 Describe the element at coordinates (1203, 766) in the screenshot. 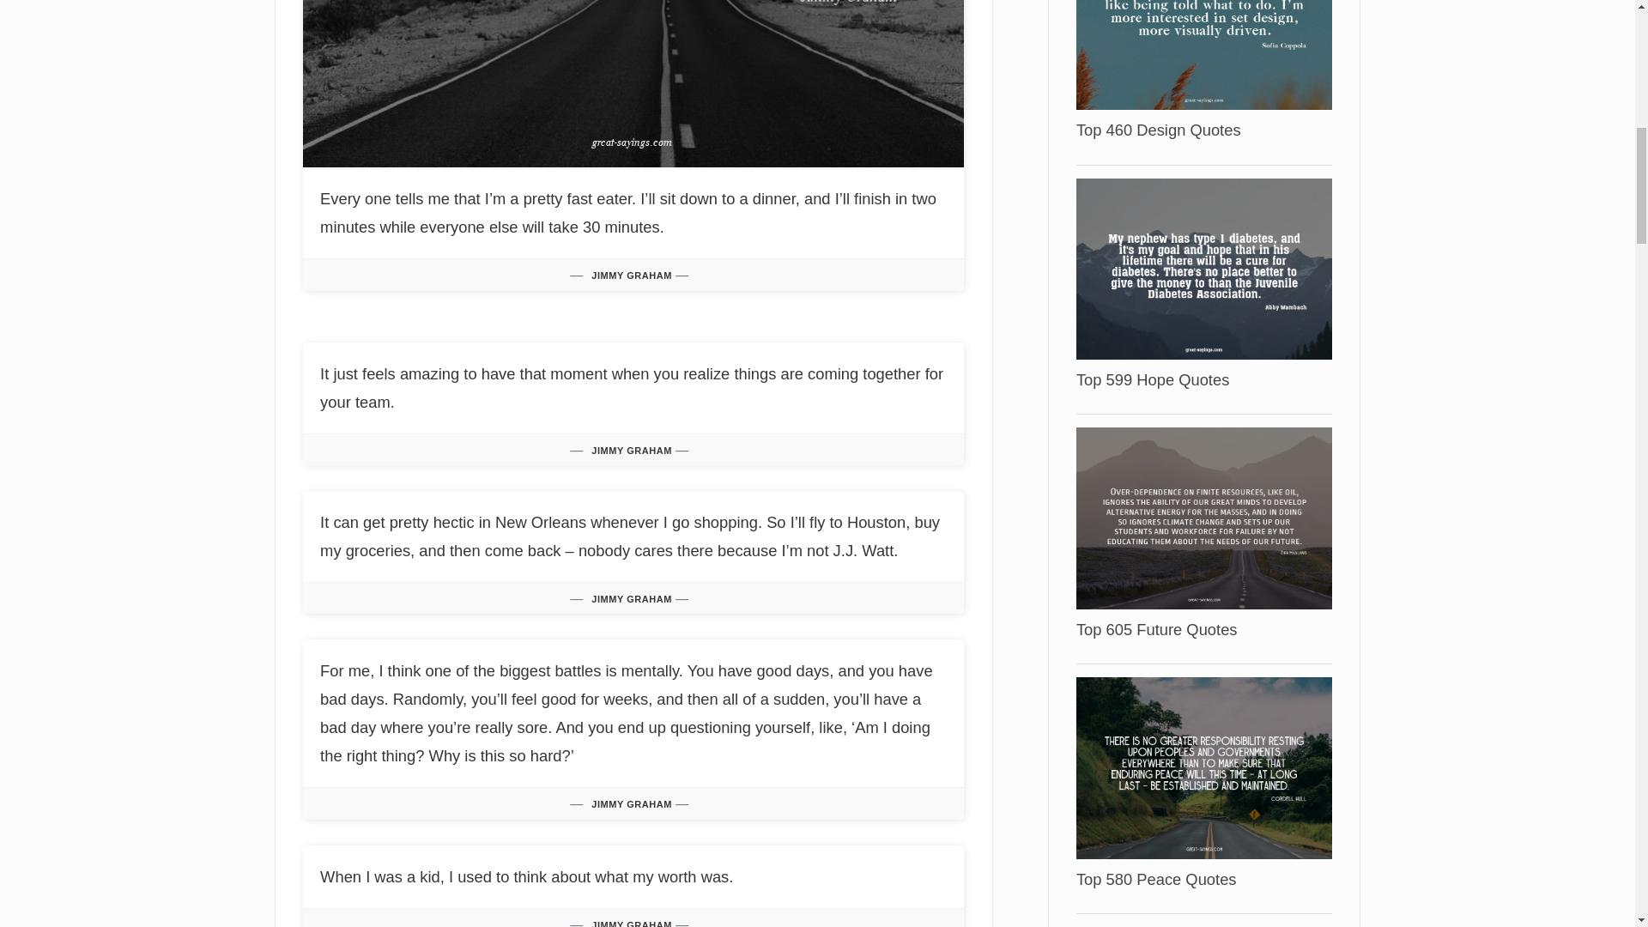

I see `Top 580 Peace Quotes` at that location.